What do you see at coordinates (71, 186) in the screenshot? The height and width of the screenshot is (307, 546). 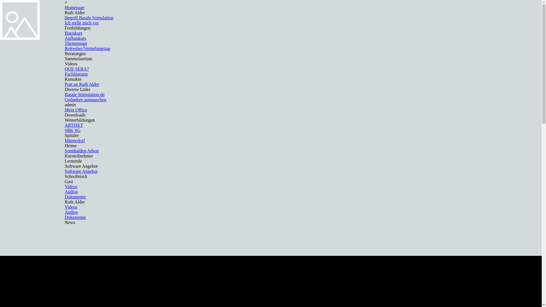 I see `Videos` at bounding box center [71, 186].